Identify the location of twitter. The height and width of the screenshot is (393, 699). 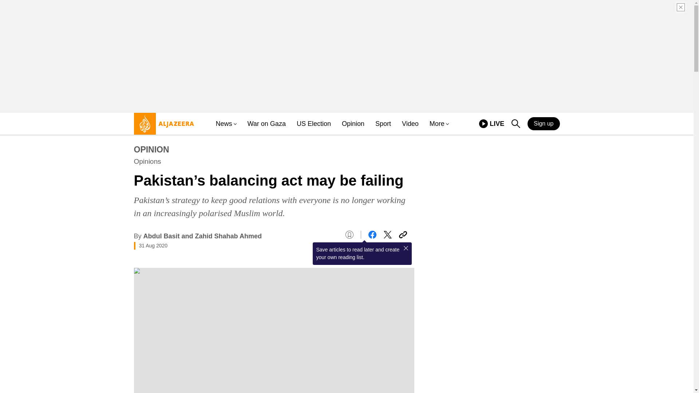
(491, 124).